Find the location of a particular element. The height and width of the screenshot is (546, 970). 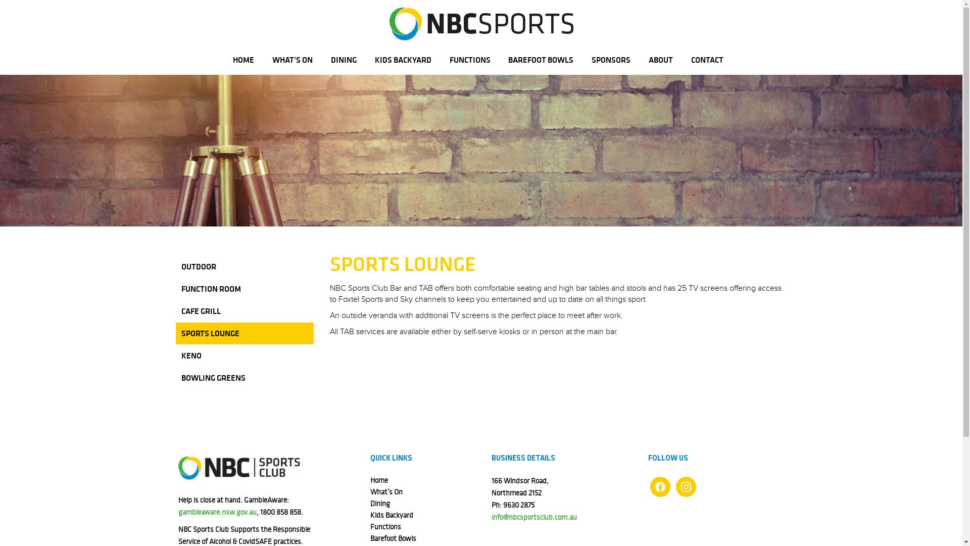

OUTDOOR is located at coordinates (245, 267).